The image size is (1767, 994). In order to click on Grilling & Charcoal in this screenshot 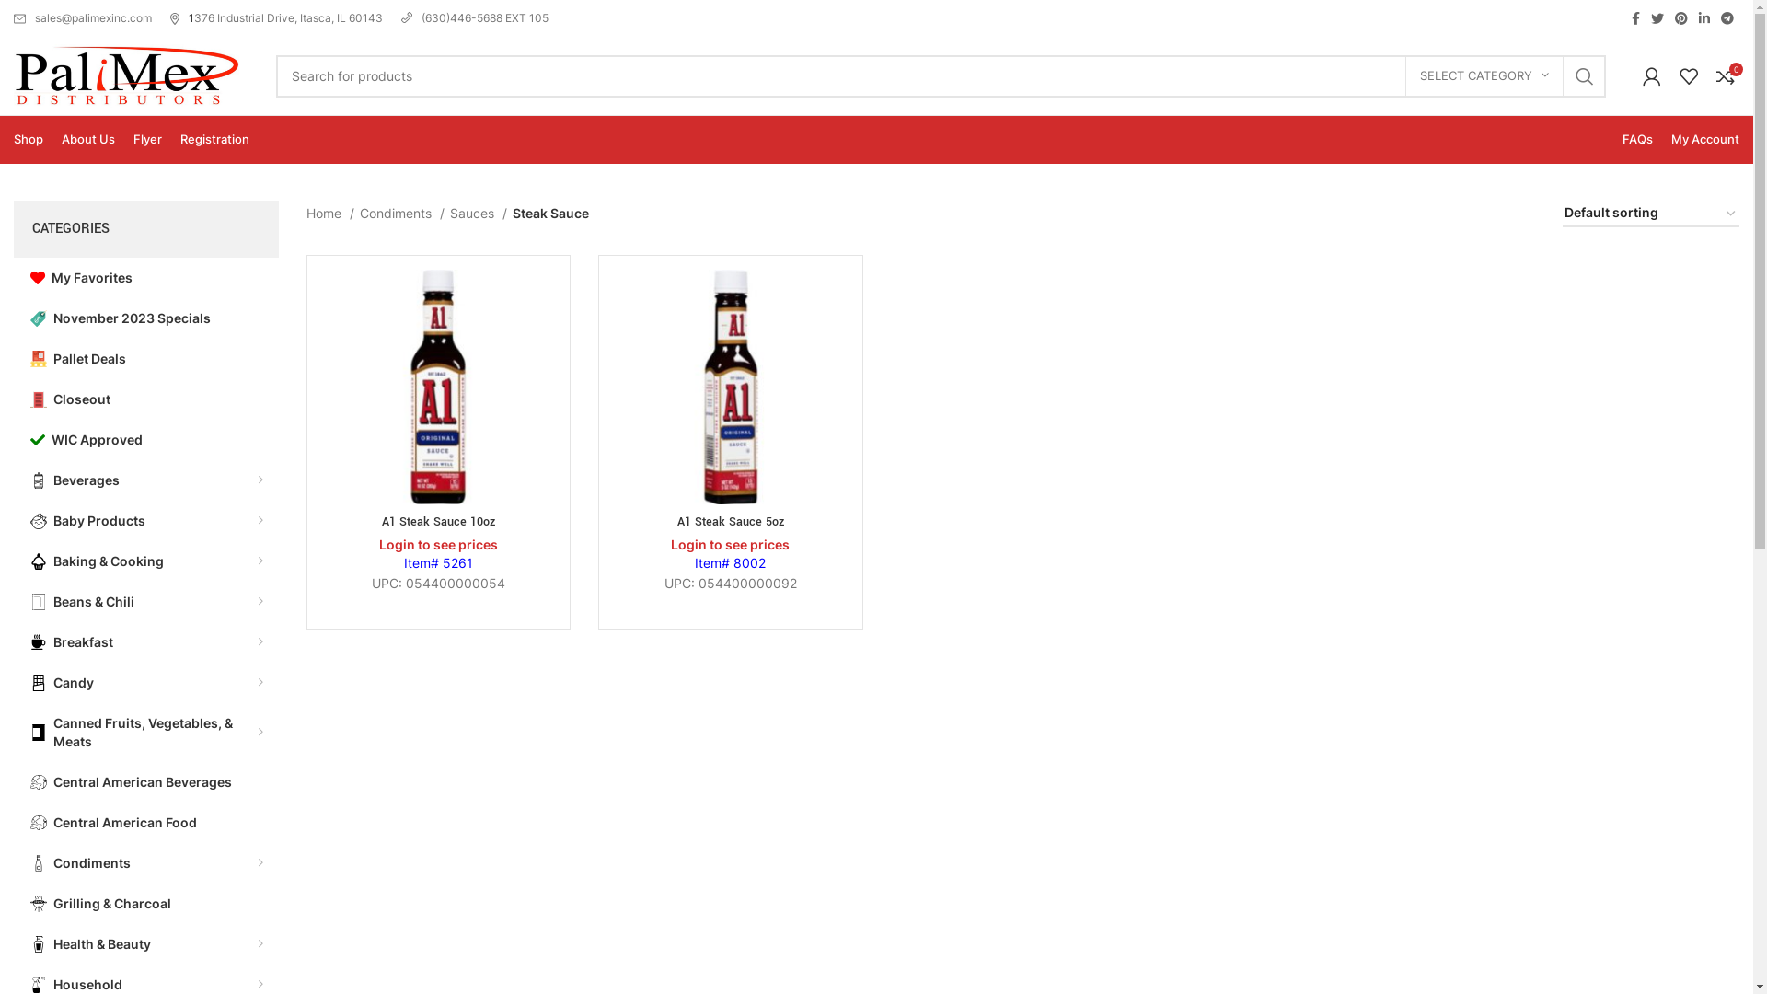, I will do `click(146, 904)`.